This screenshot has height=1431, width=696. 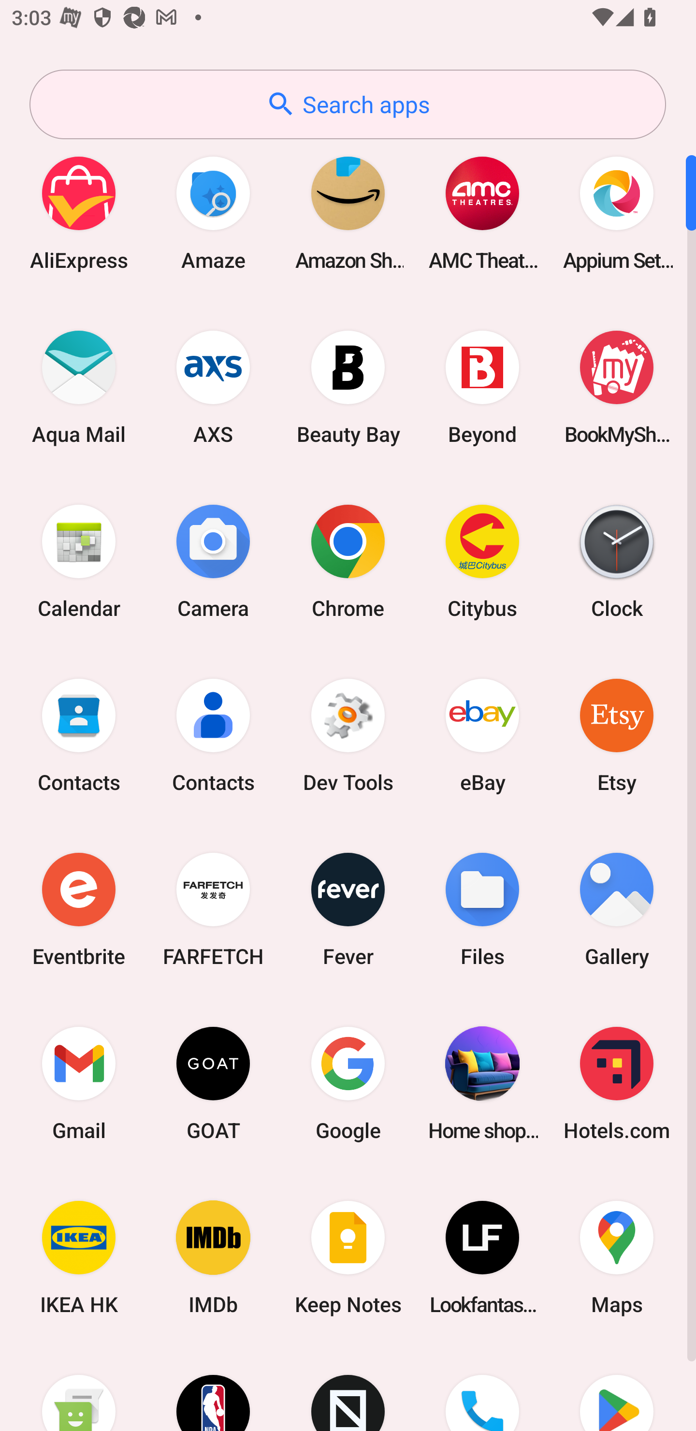 I want to click on Eventbrite, so click(x=79, y=909).